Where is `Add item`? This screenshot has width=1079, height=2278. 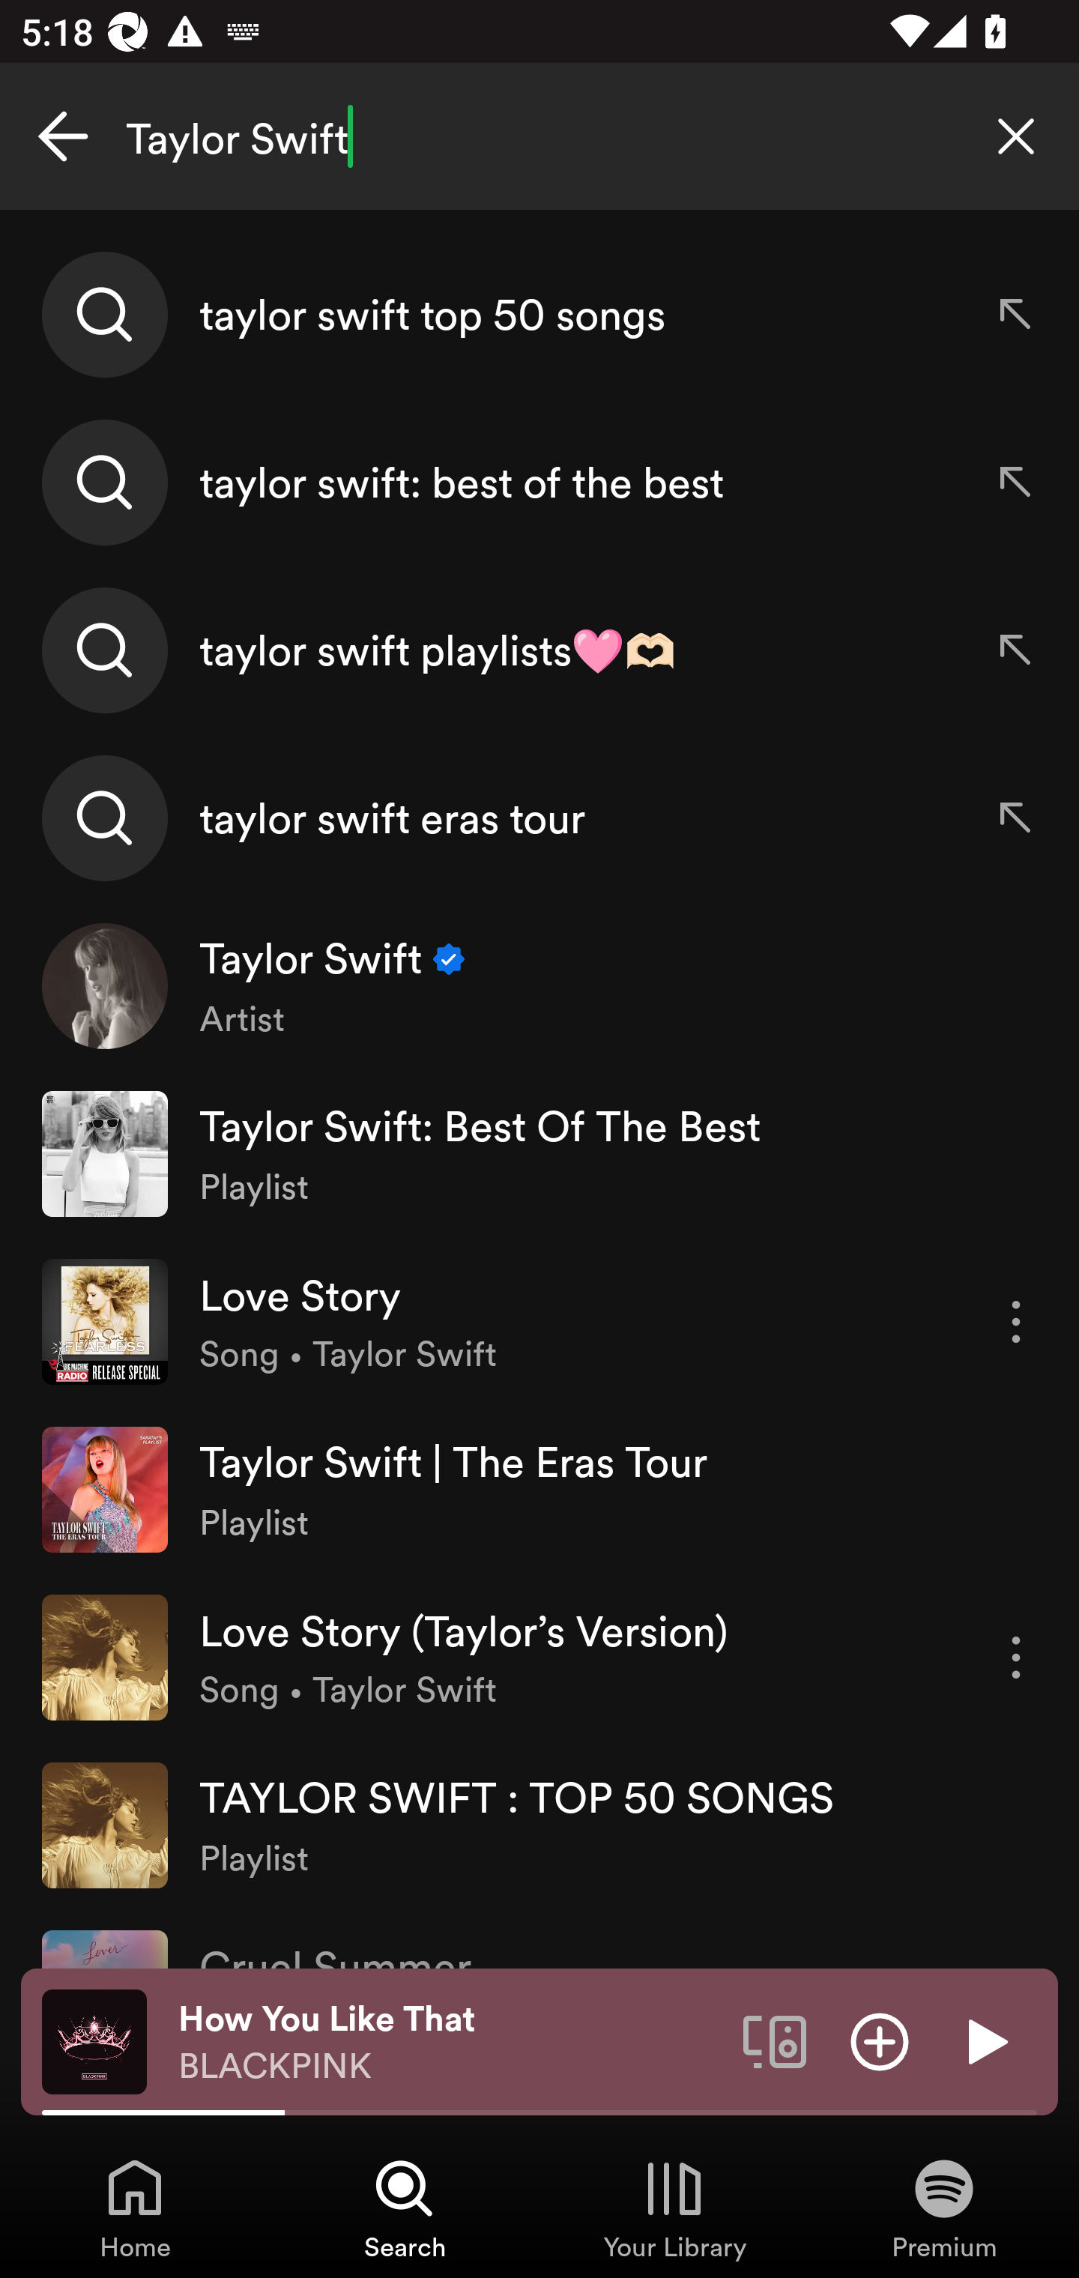
Add item is located at coordinates (880, 2040).